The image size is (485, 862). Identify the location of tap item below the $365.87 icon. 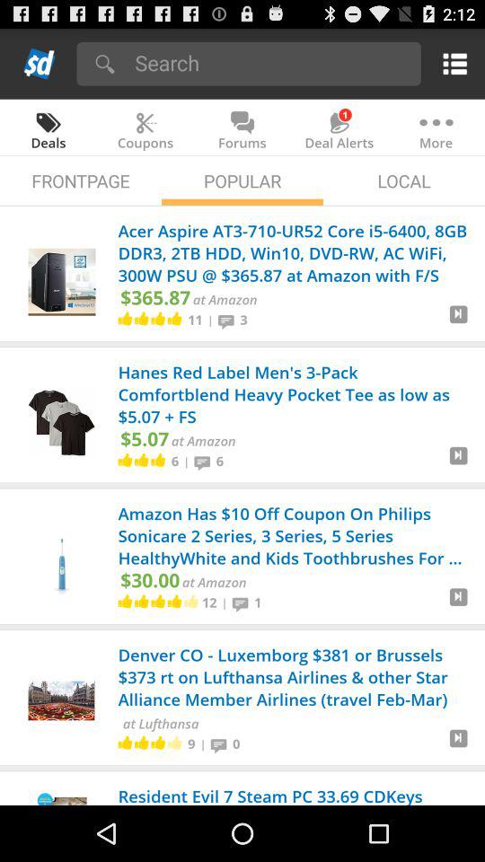
(195, 319).